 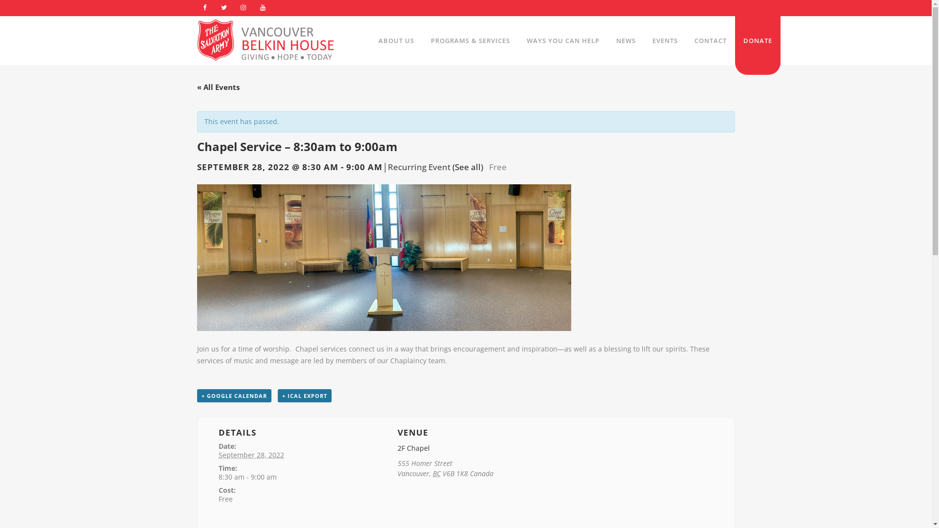 What do you see at coordinates (665, 41) in the screenshot?
I see `EVENTS` at bounding box center [665, 41].